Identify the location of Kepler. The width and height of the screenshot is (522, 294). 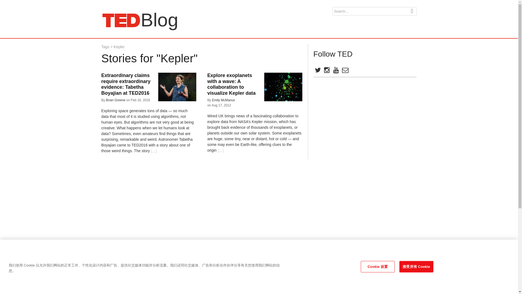
(119, 47).